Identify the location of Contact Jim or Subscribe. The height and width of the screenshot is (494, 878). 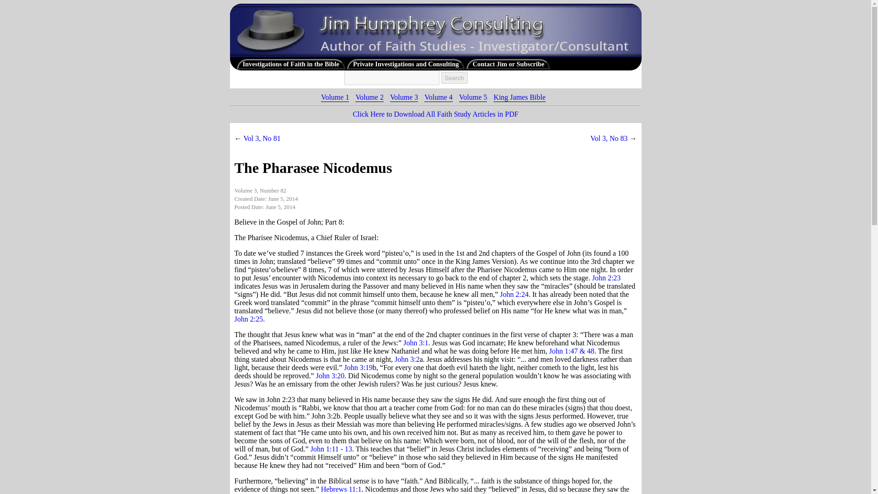
(508, 64).